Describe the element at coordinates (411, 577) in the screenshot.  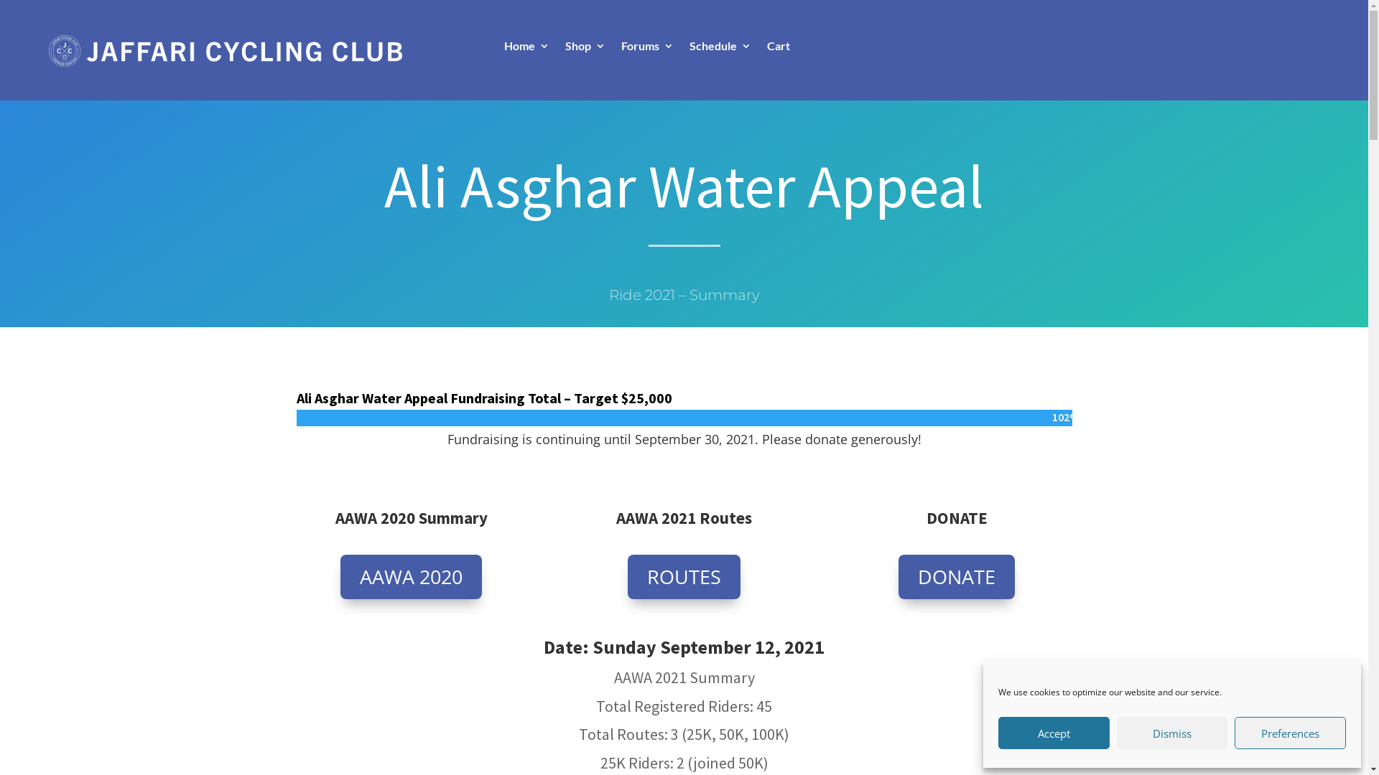
I see `AAWA 2020` at that location.